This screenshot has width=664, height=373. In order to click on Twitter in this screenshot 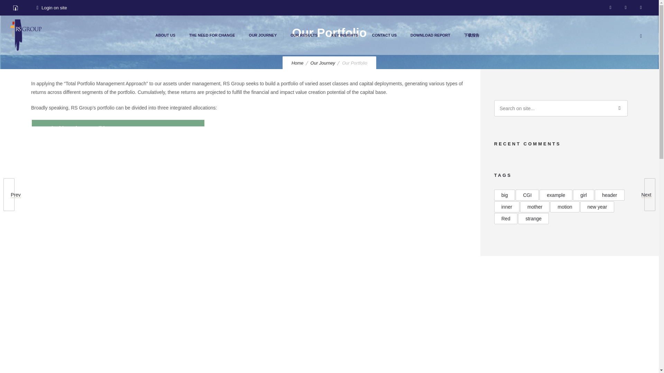, I will do `click(641, 8)`.